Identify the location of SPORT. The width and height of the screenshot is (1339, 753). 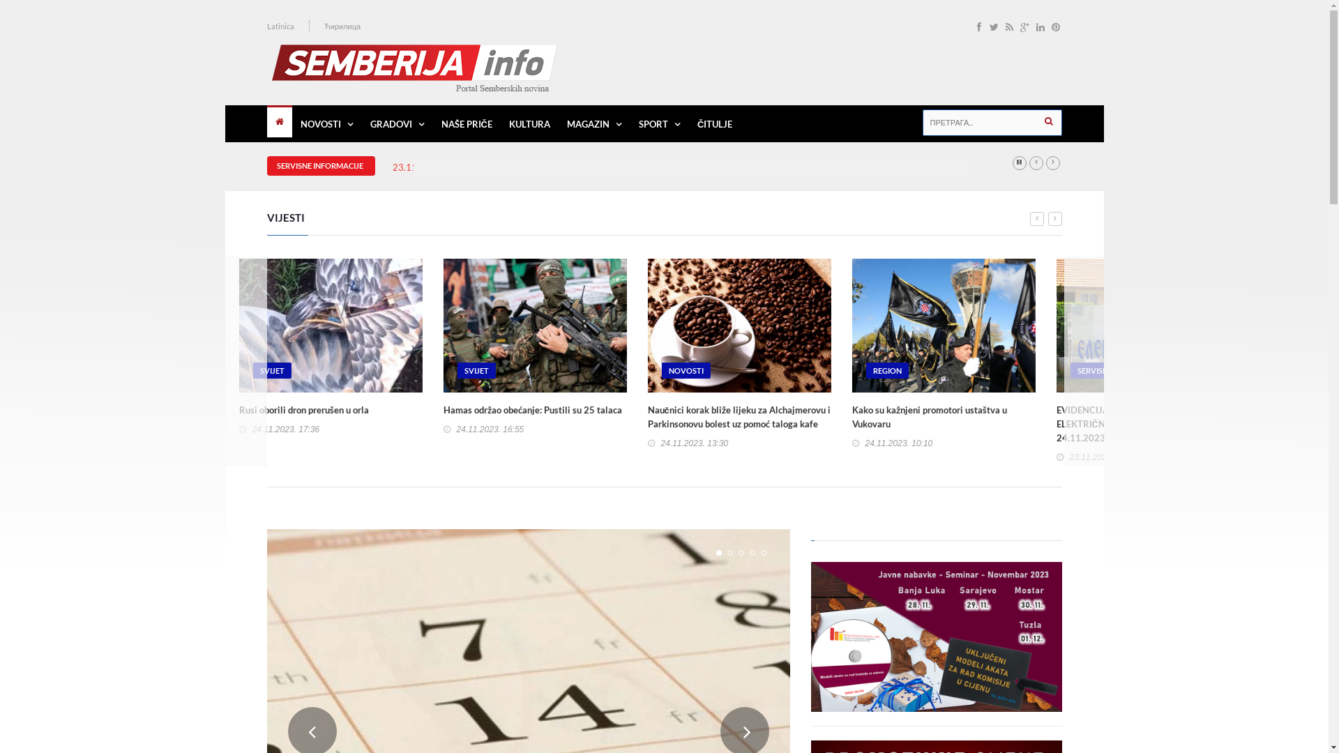
(660, 124).